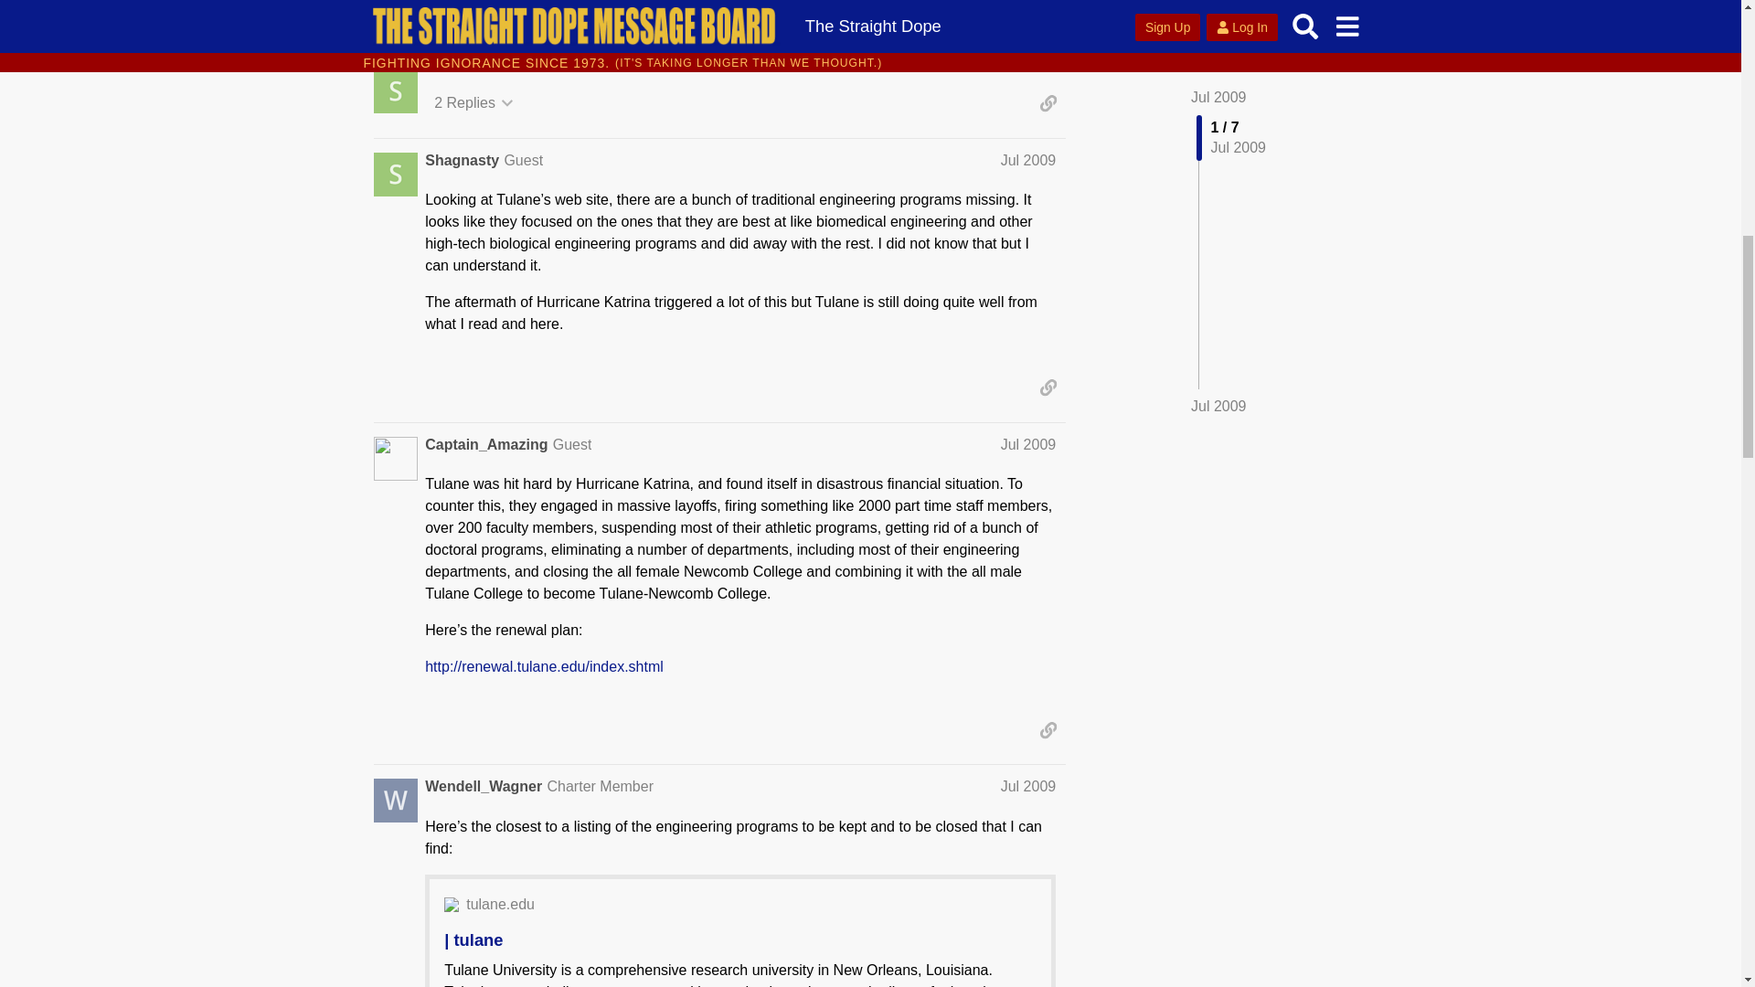 The height and width of the screenshot is (987, 1755). What do you see at coordinates (461, 161) in the screenshot?
I see `Shagnasty` at bounding box center [461, 161].